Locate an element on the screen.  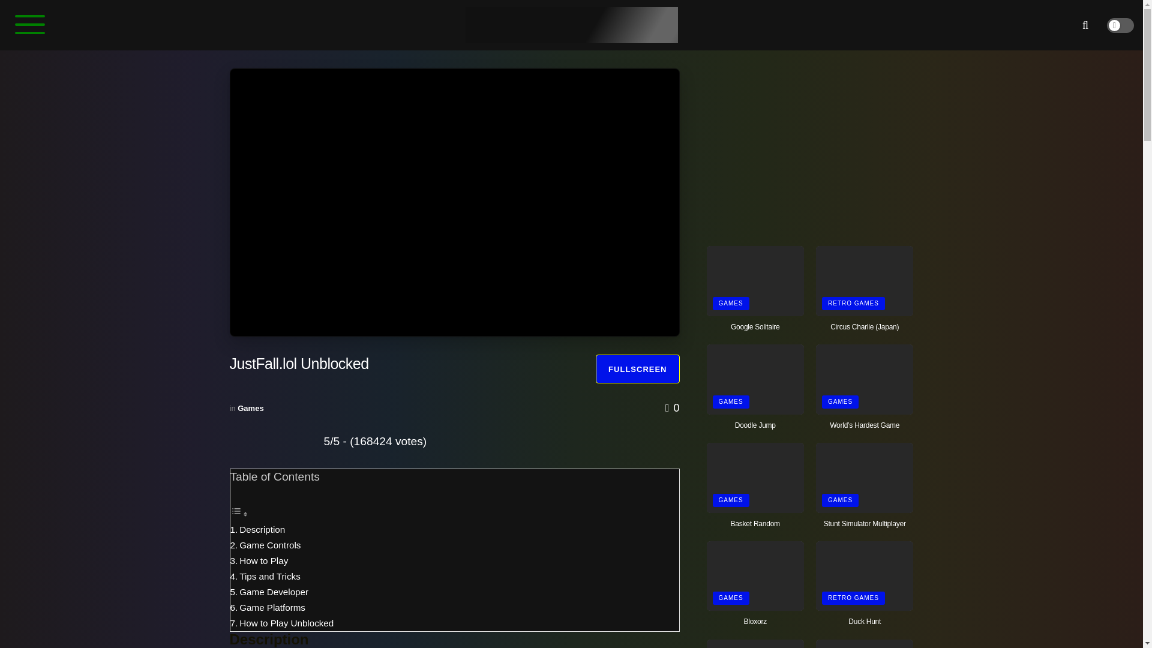
How to Play Unblocked is located at coordinates (287, 623).